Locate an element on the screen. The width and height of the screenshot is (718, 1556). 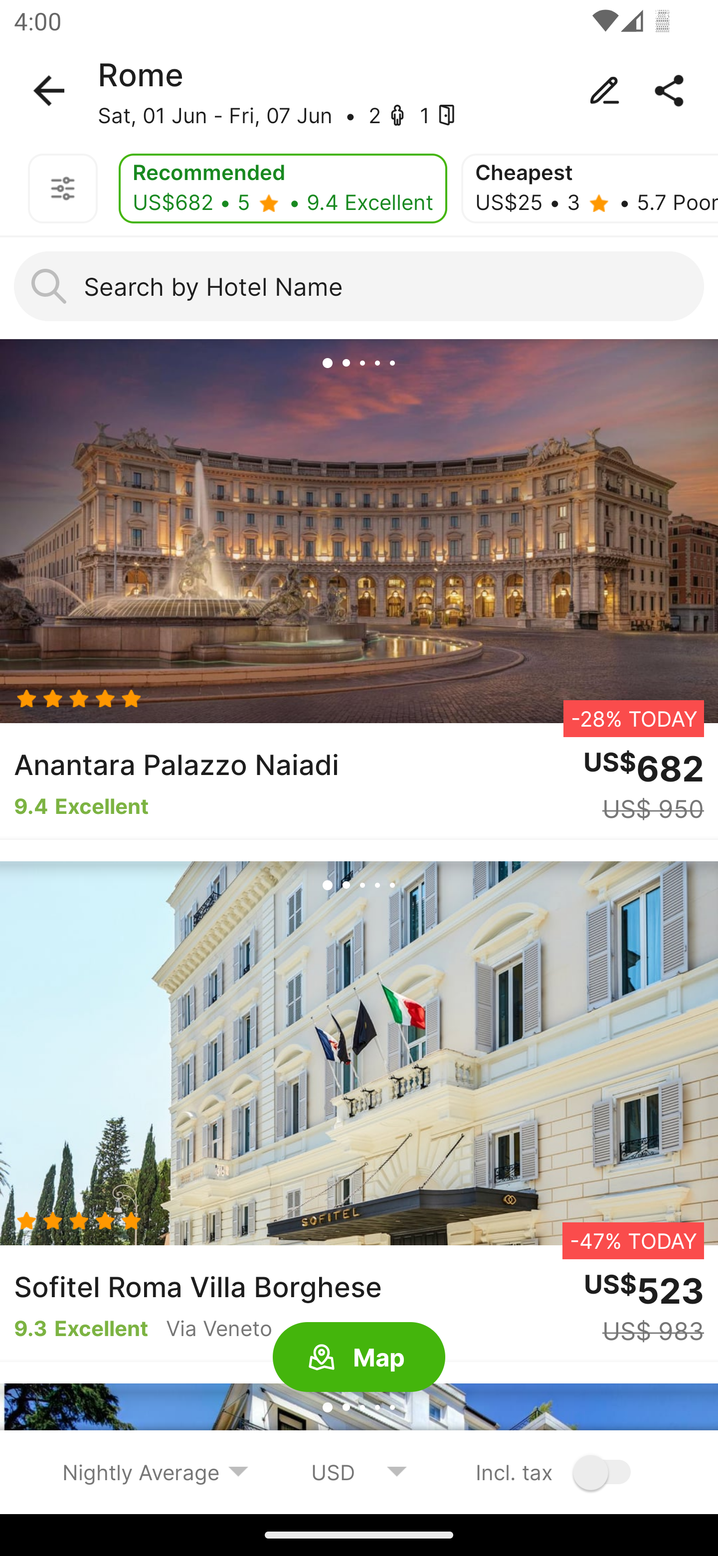
Nightly Average is located at coordinates (156, 1472).